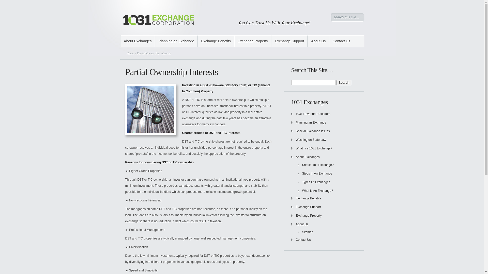 The image size is (488, 274). I want to click on Exchange Benefits, so click(309, 198).